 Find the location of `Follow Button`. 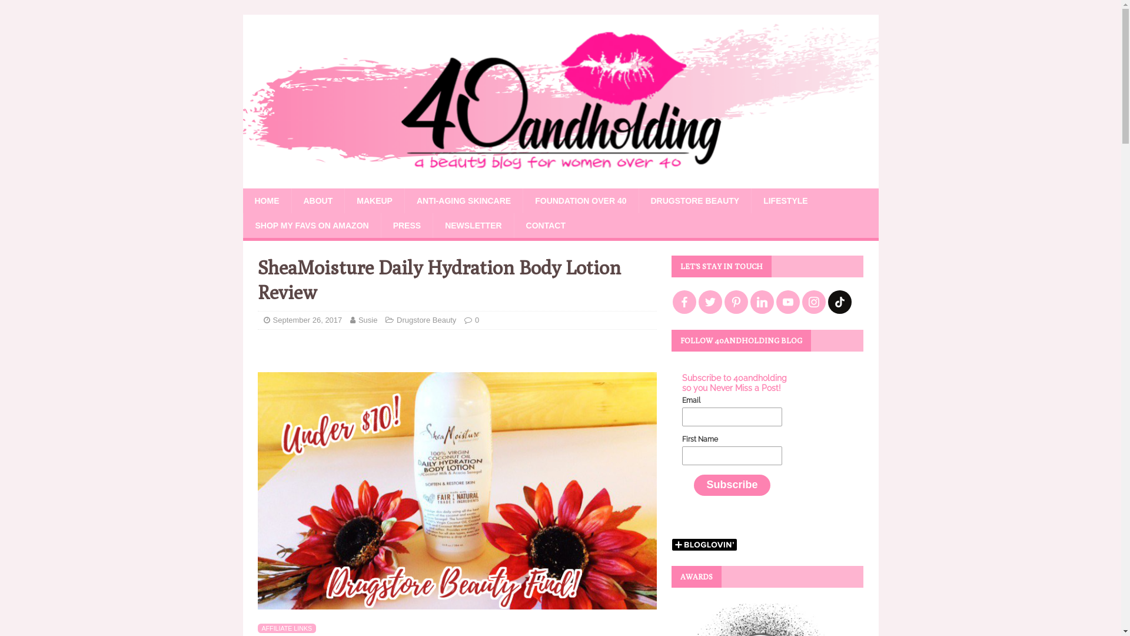

Follow Button is located at coordinates (767, 528).